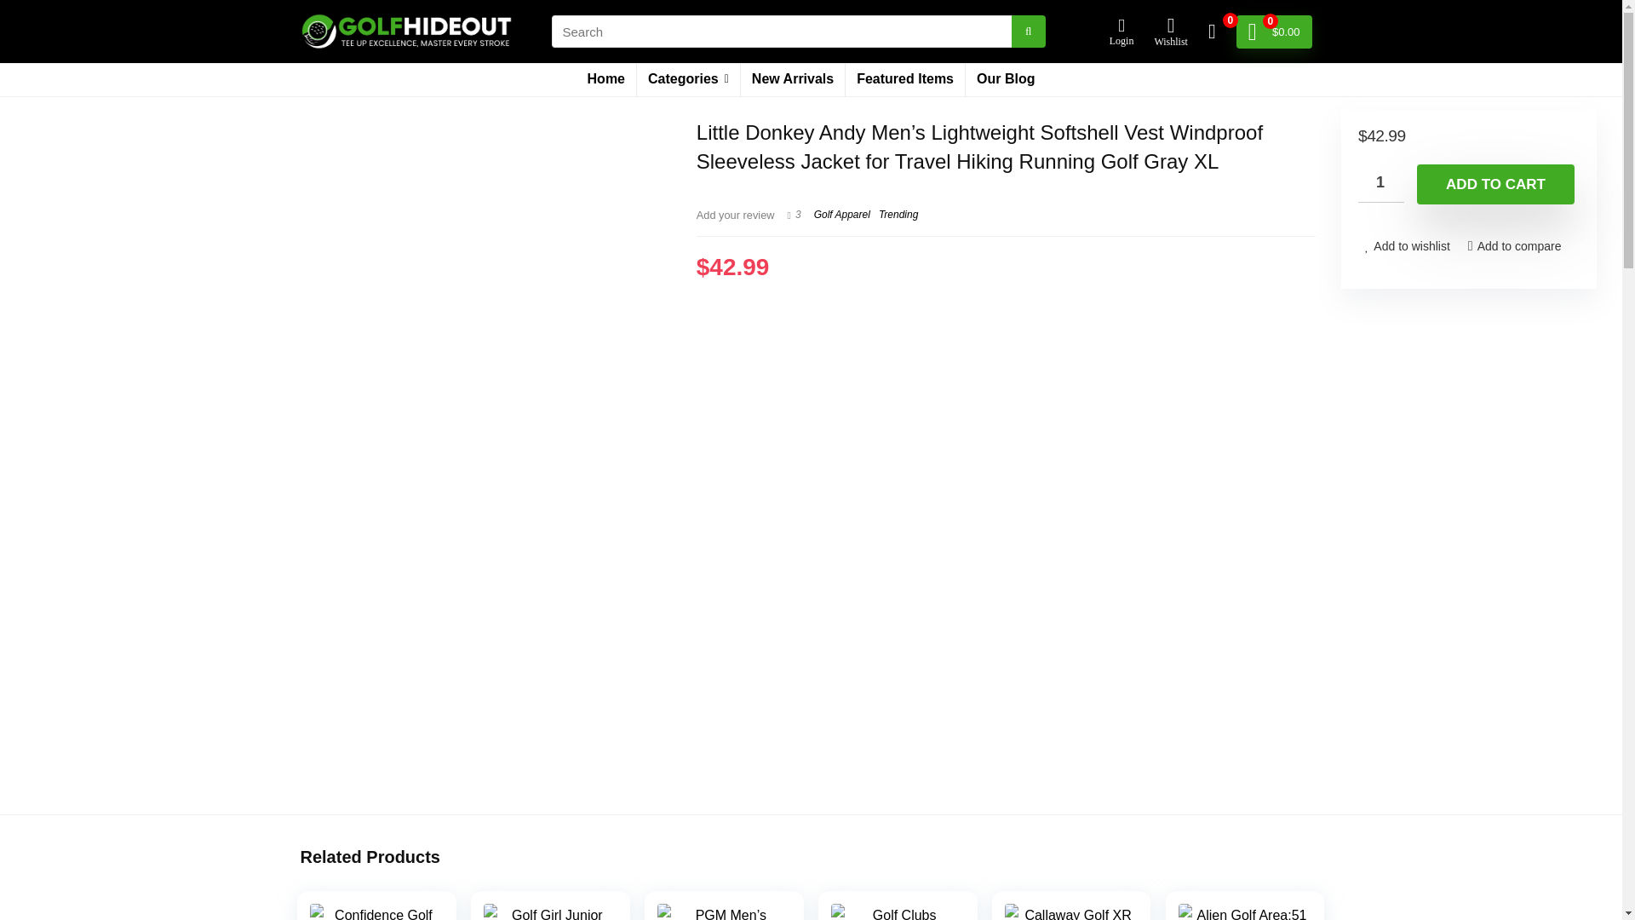 The height and width of the screenshot is (920, 1635). Describe the element at coordinates (736, 215) in the screenshot. I see `Add your review` at that location.